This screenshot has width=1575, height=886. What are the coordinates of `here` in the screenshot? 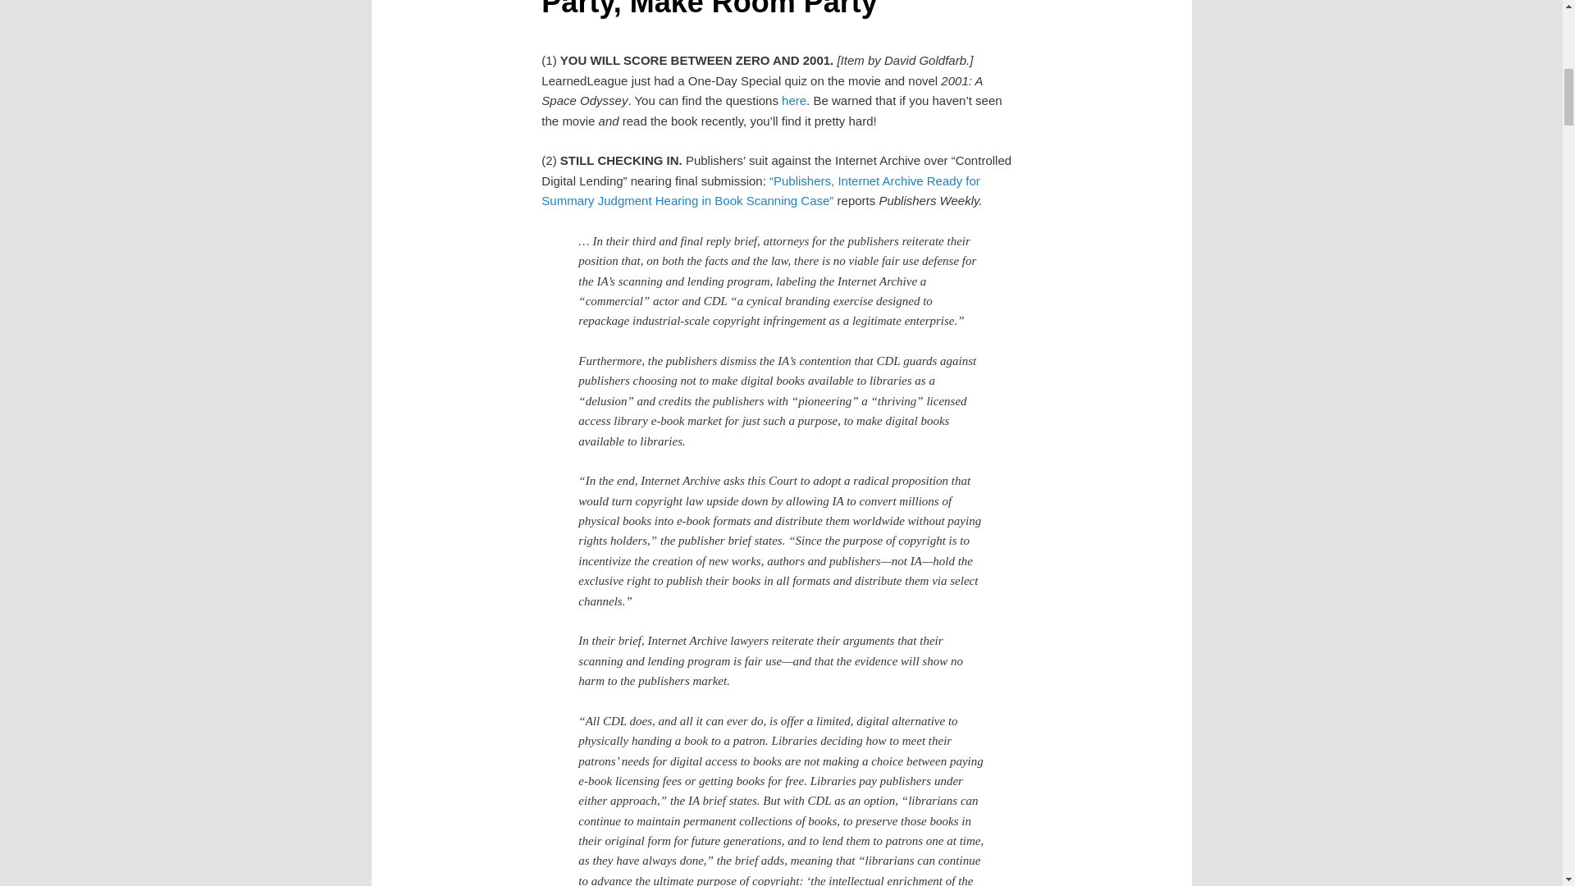 It's located at (794, 100).